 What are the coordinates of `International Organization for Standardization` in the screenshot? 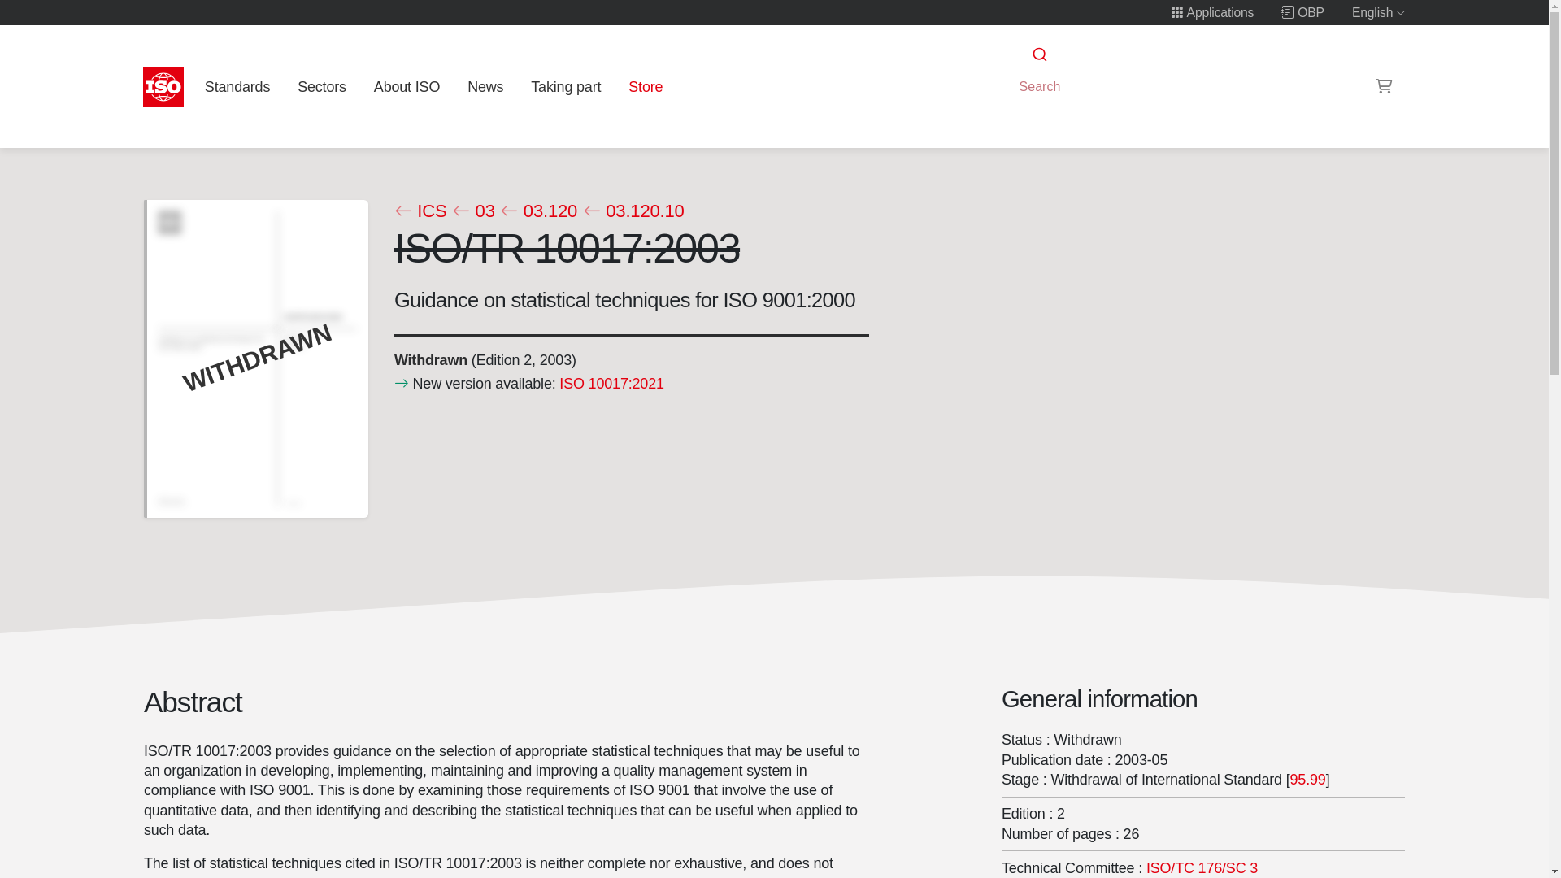 It's located at (163, 86).